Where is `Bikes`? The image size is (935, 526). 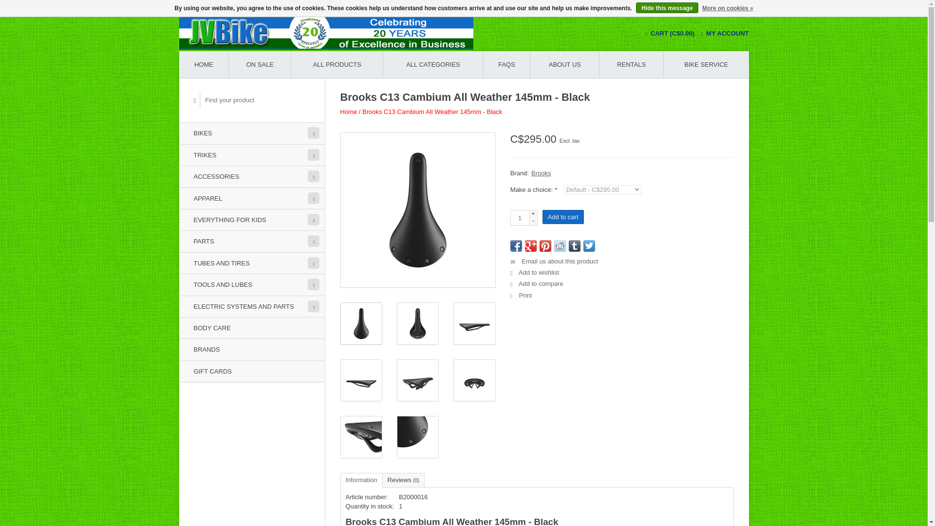
Bikes is located at coordinates (252, 132).